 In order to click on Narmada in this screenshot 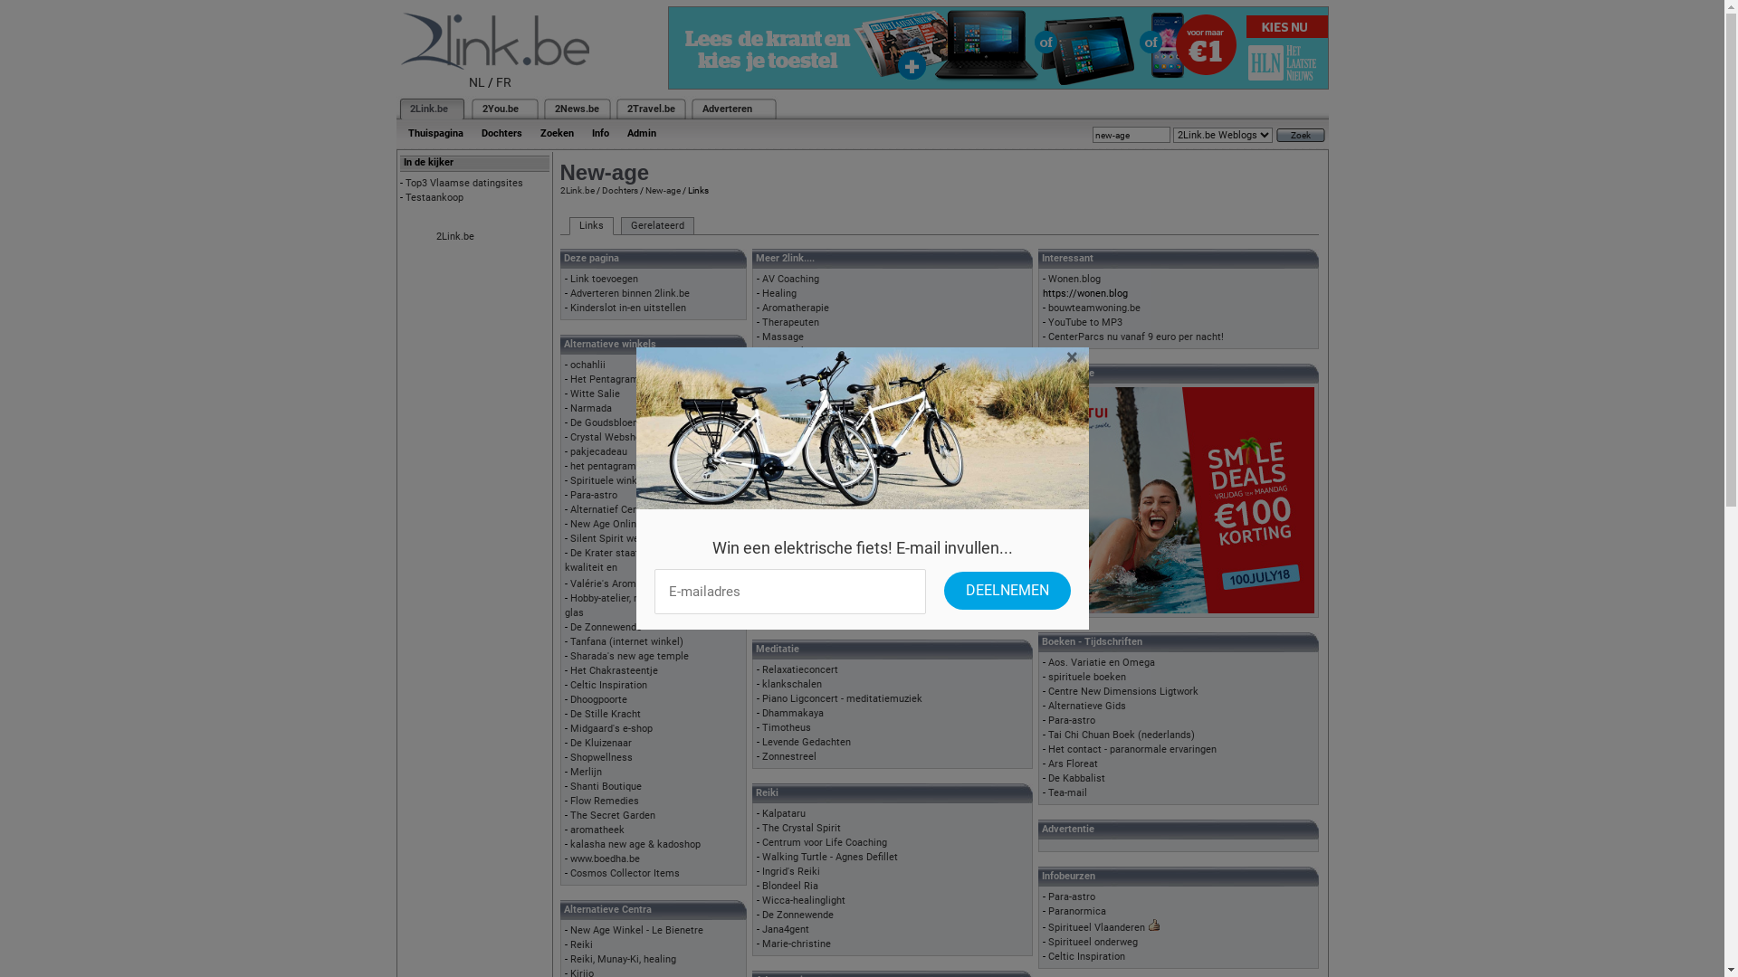, I will do `click(591, 409)`.